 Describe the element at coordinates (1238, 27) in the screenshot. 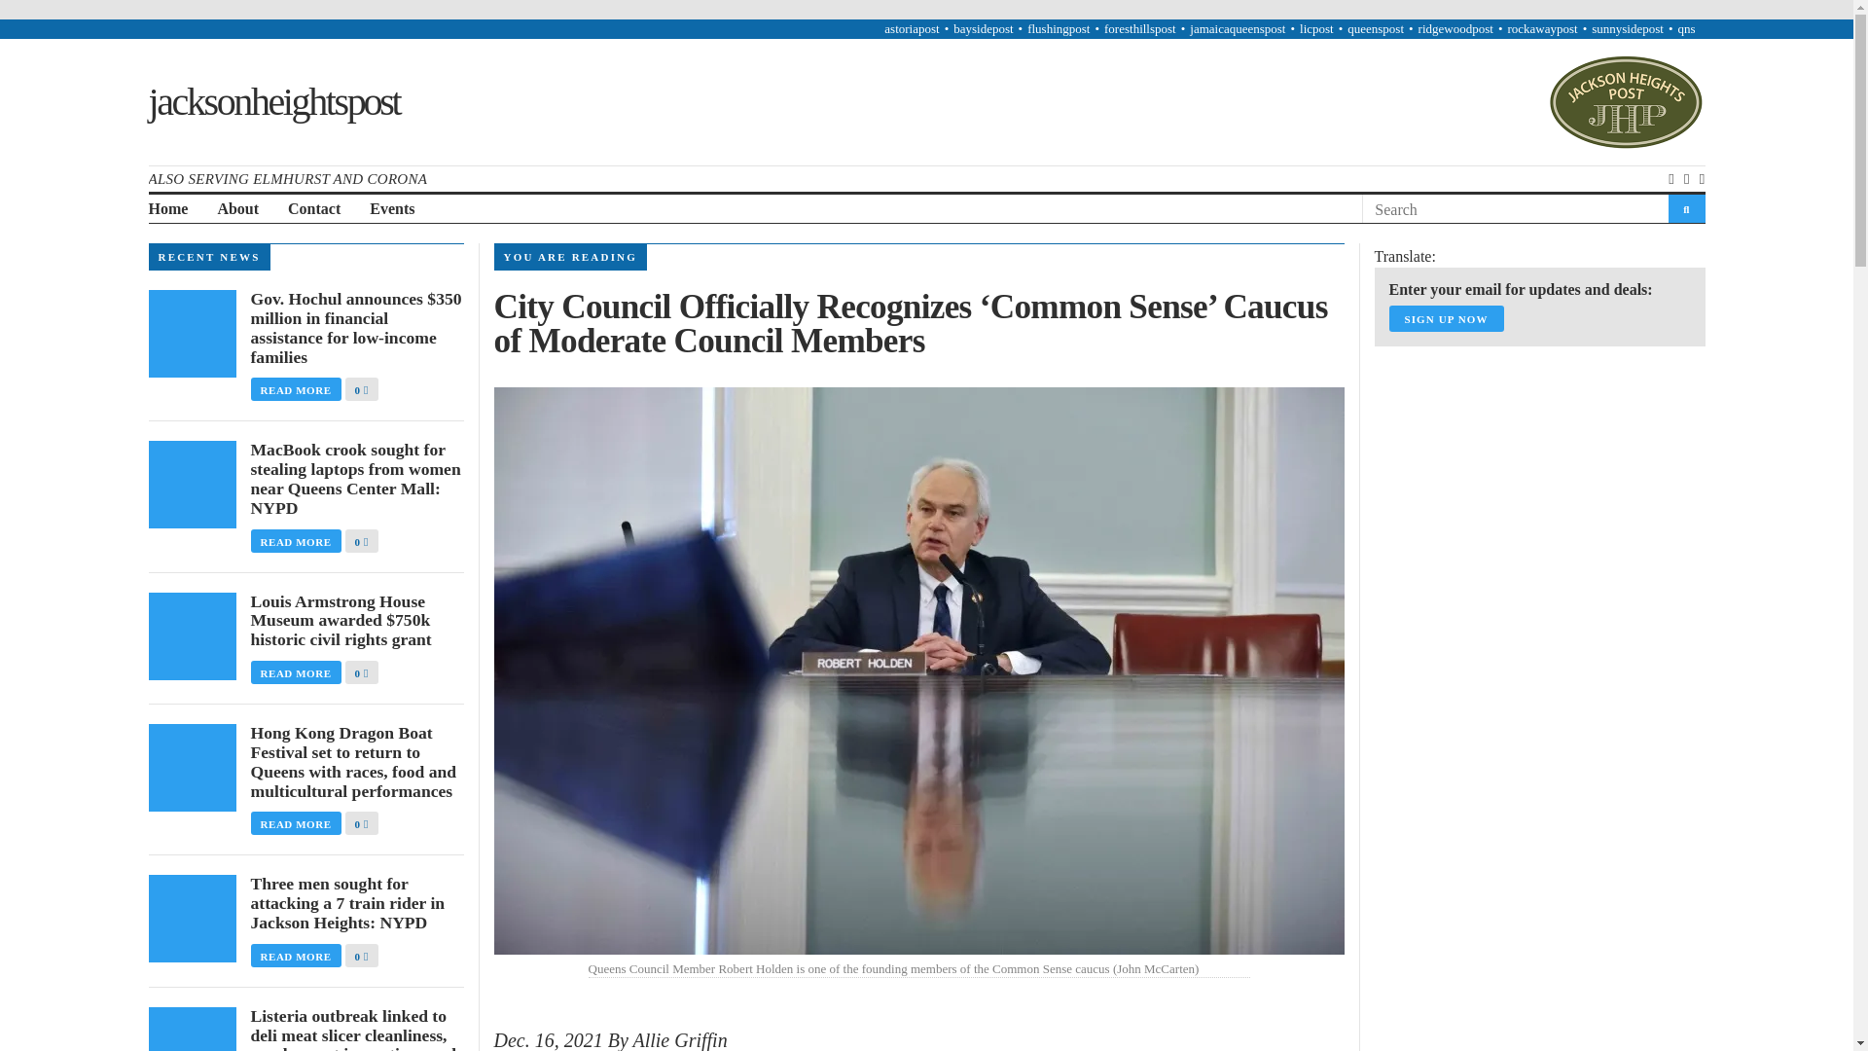

I see `jamaicaqueenspost` at that location.